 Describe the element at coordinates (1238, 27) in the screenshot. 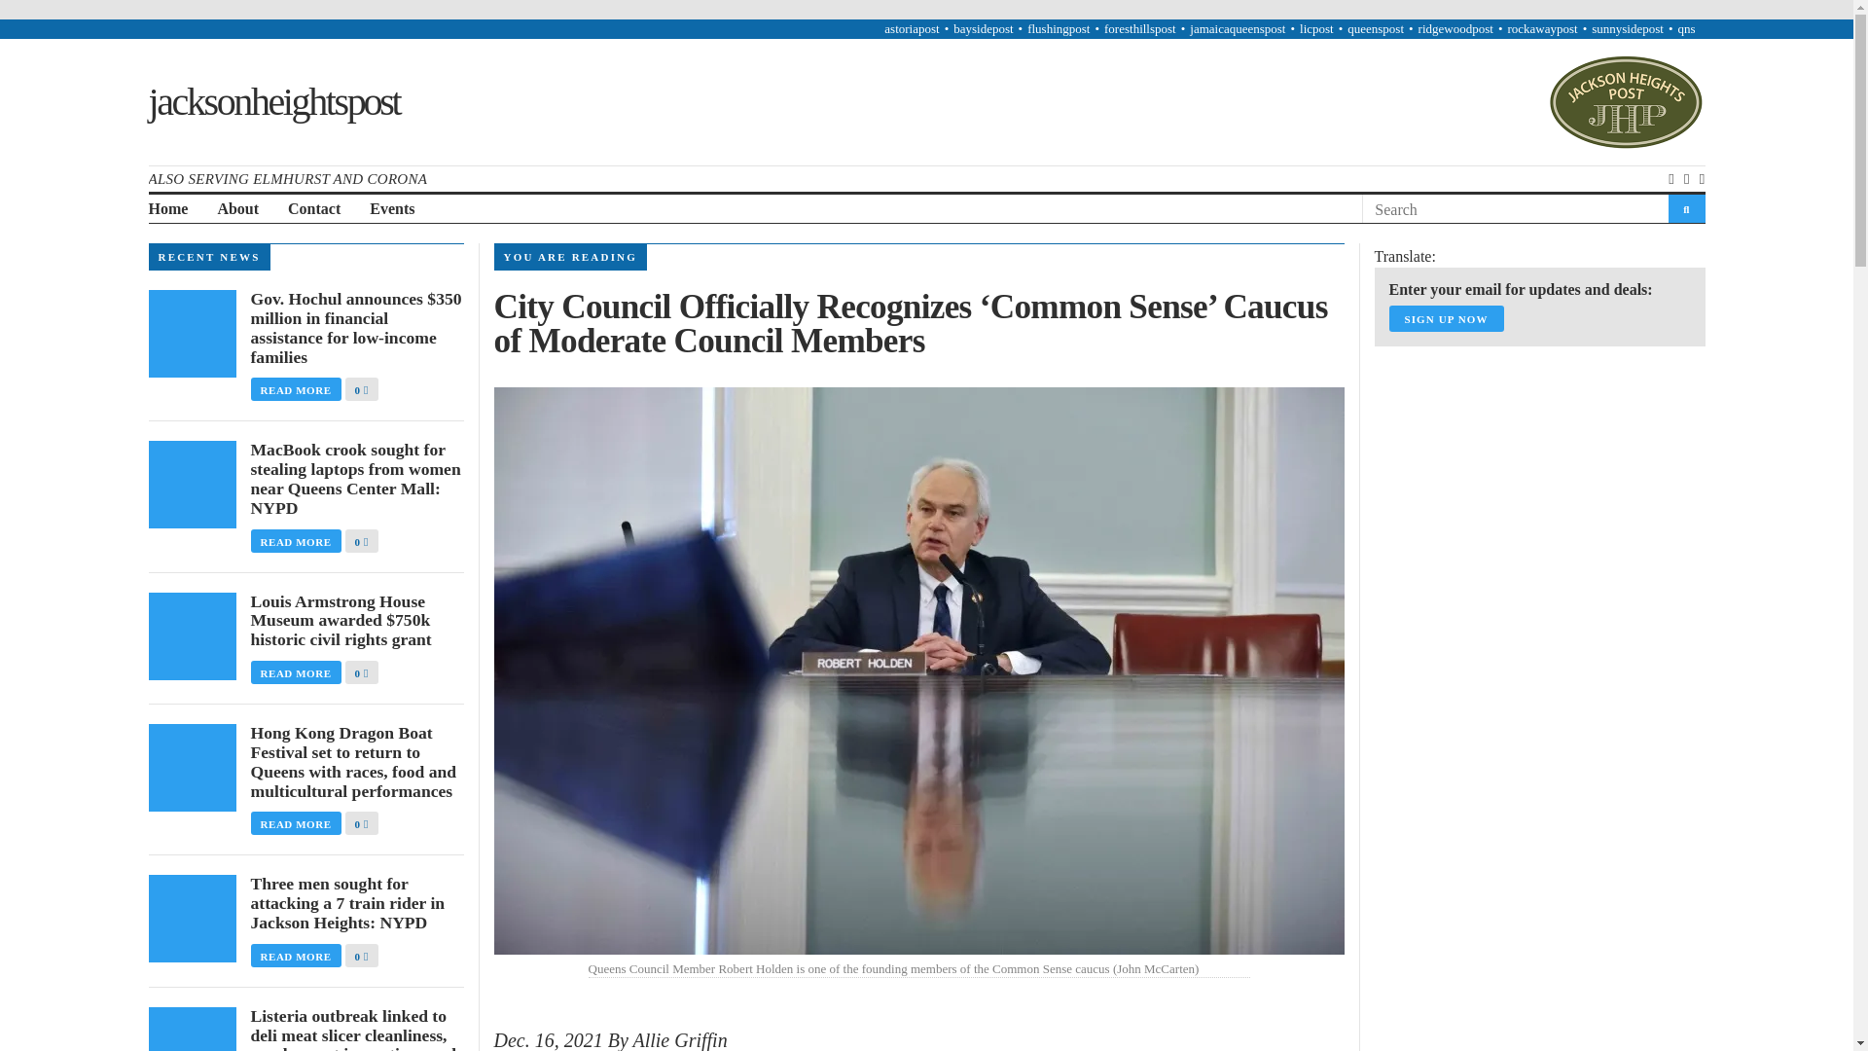

I see `jamaicaqueenspost` at that location.